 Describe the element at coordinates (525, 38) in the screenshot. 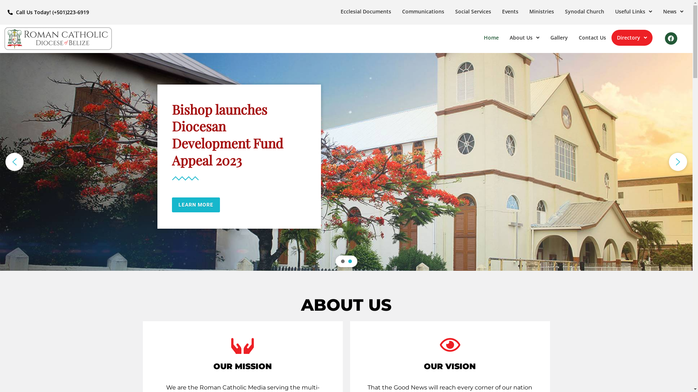

I see `About Us` at that location.